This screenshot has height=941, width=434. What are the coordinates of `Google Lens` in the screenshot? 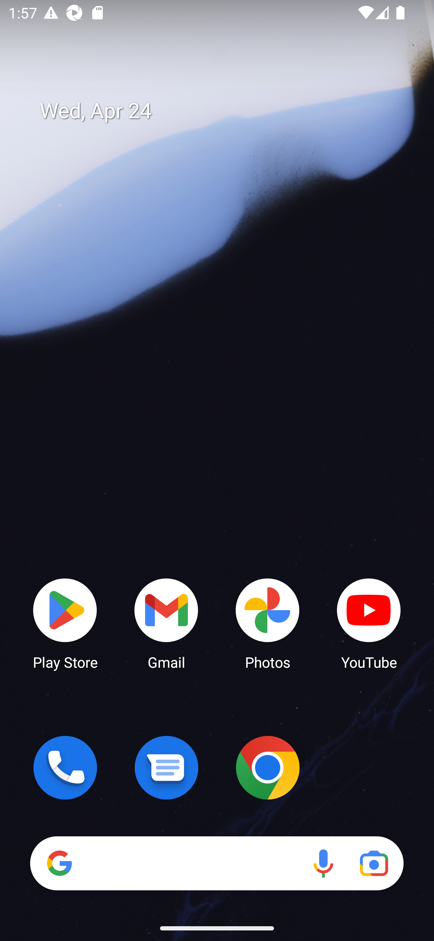 It's located at (374, 863).